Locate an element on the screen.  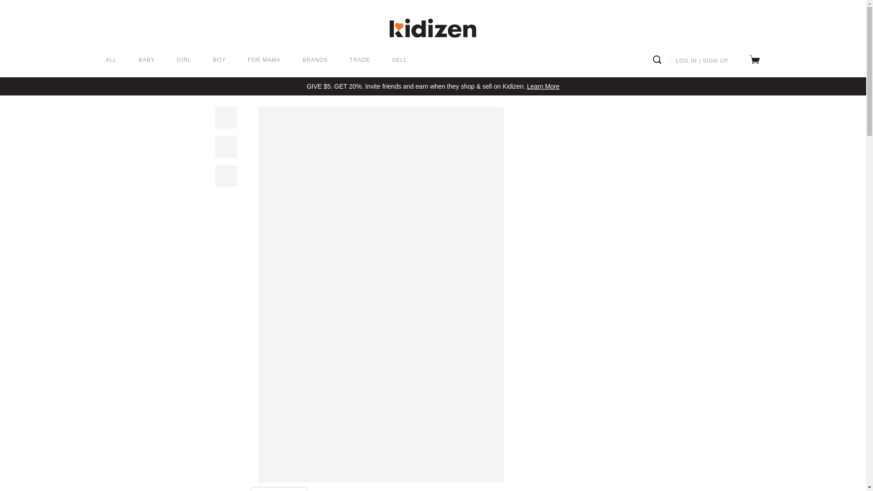
GIRL is located at coordinates (184, 60).